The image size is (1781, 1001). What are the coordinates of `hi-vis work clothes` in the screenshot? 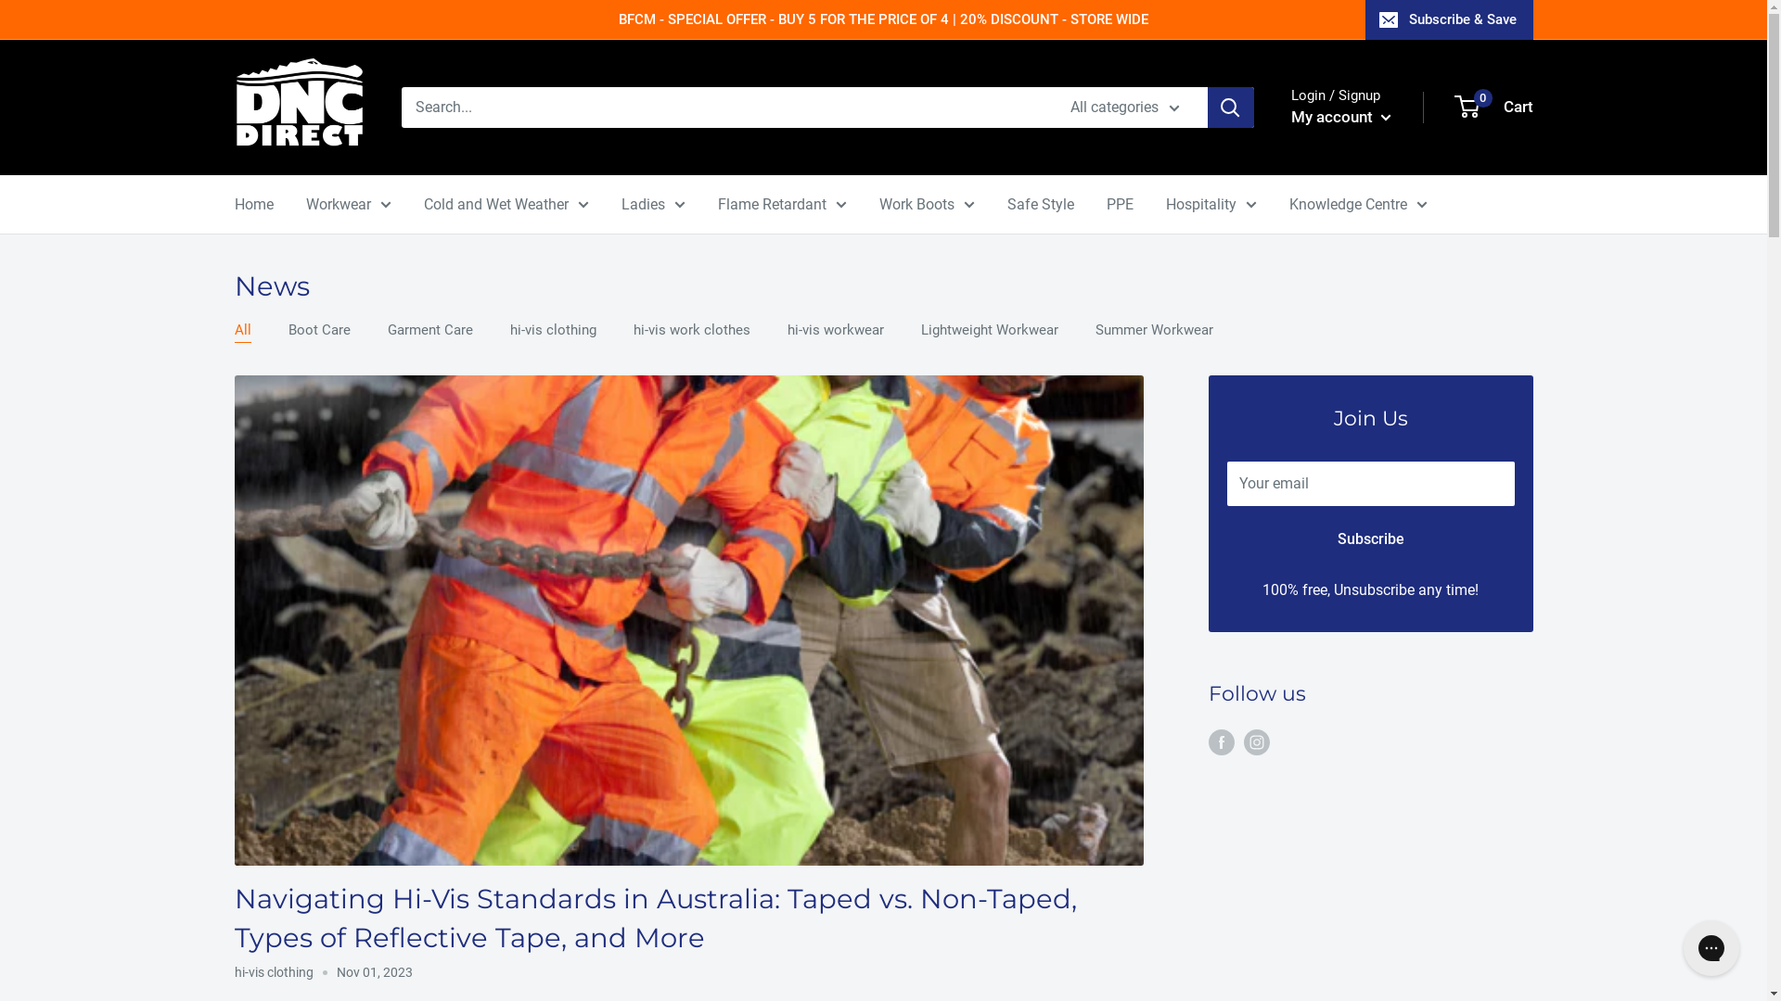 It's located at (691, 330).